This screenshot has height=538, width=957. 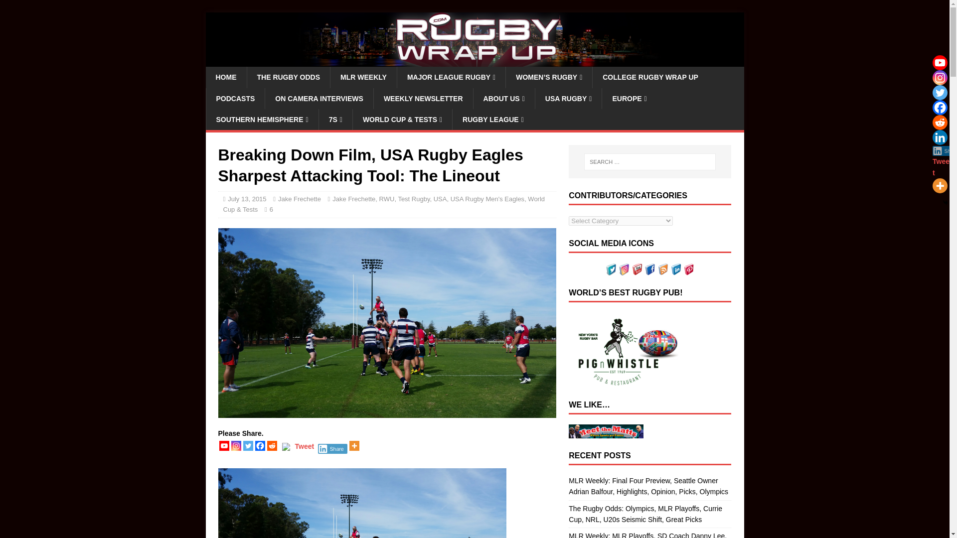 What do you see at coordinates (354, 445) in the screenshot?
I see `More` at bounding box center [354, 445].